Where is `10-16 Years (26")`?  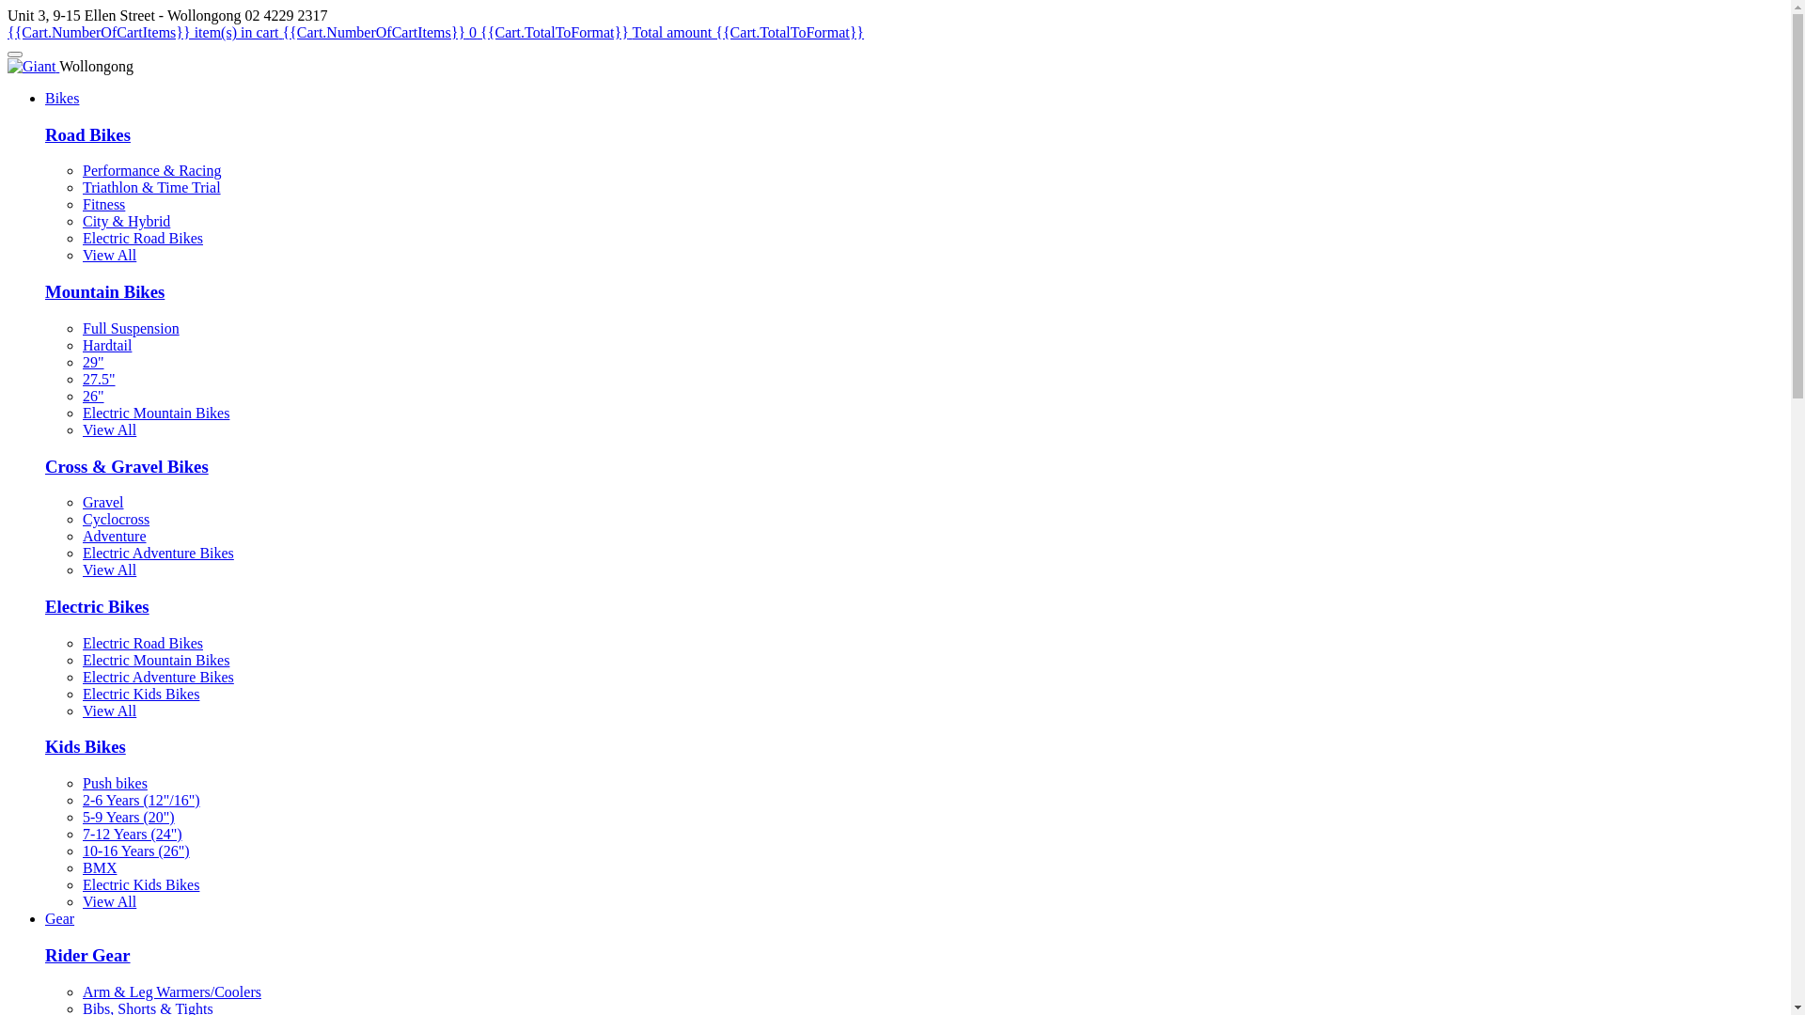 10-16 Years (26") is located at coordinates (136, 851).